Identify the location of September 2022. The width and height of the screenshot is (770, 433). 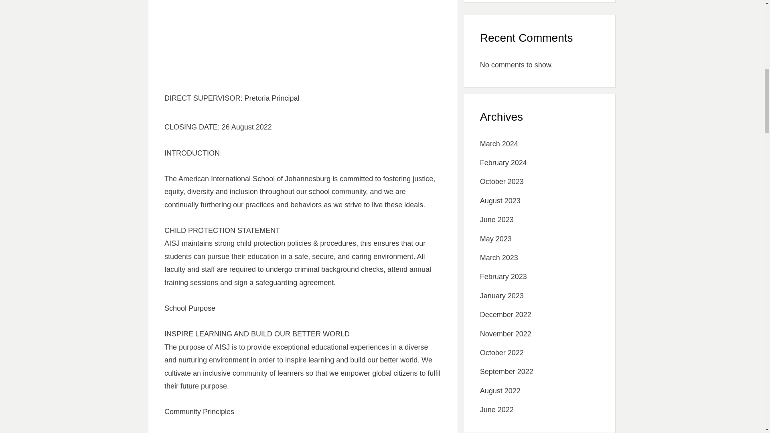
(507, 371).